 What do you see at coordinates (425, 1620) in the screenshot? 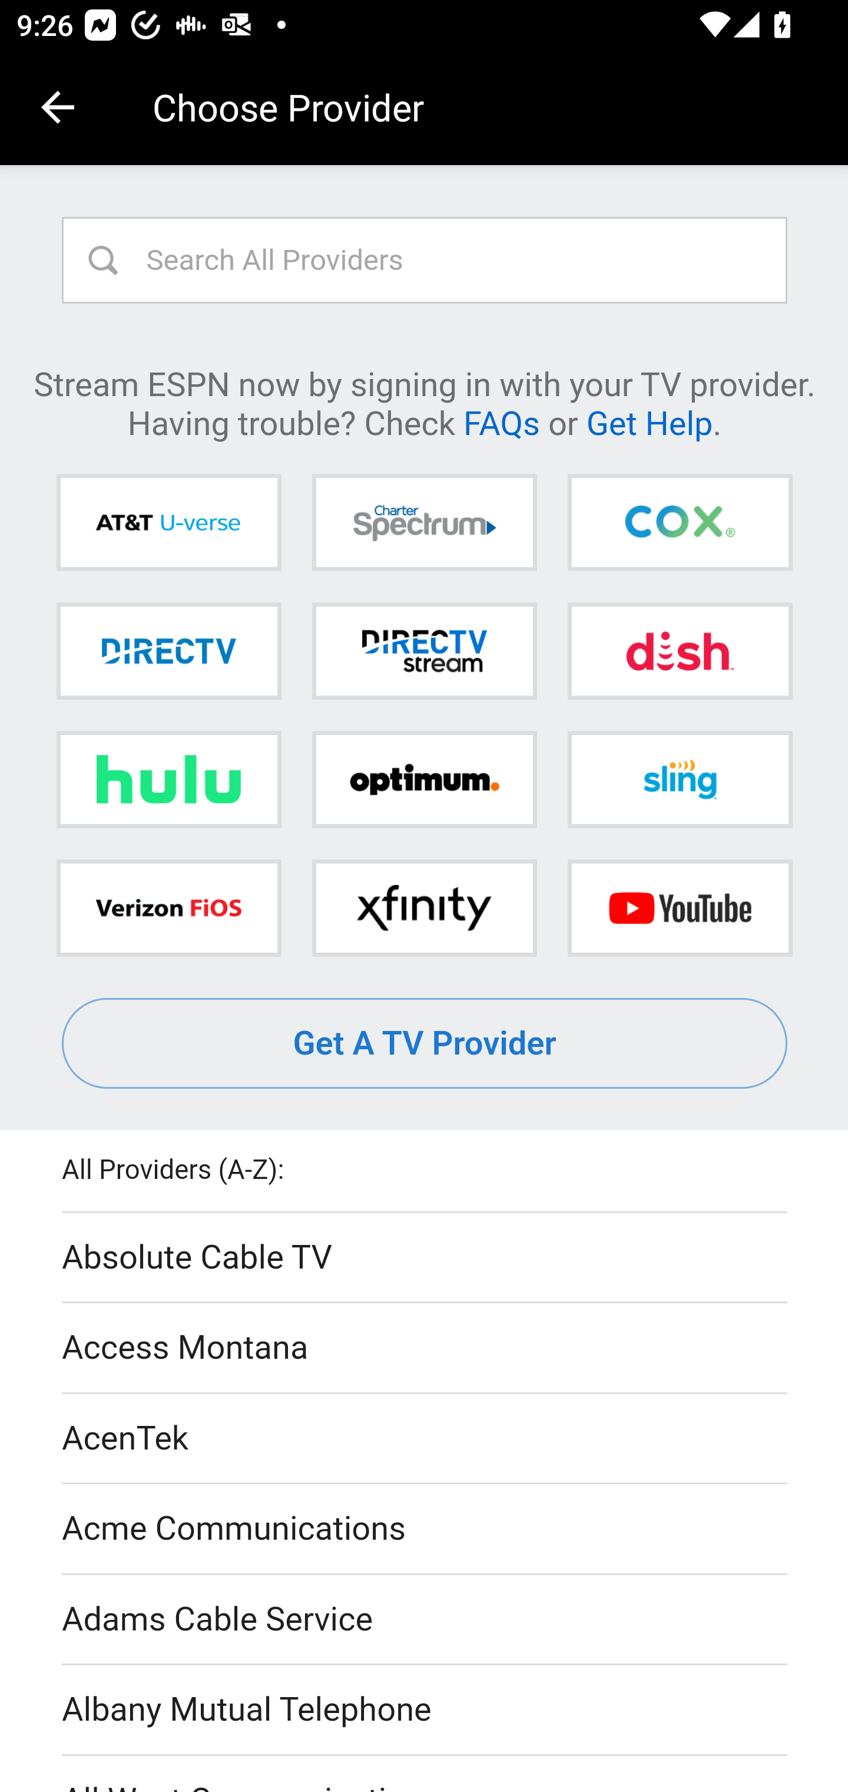
I see `Adams Cable Service` at bounding box center [425, 1620].